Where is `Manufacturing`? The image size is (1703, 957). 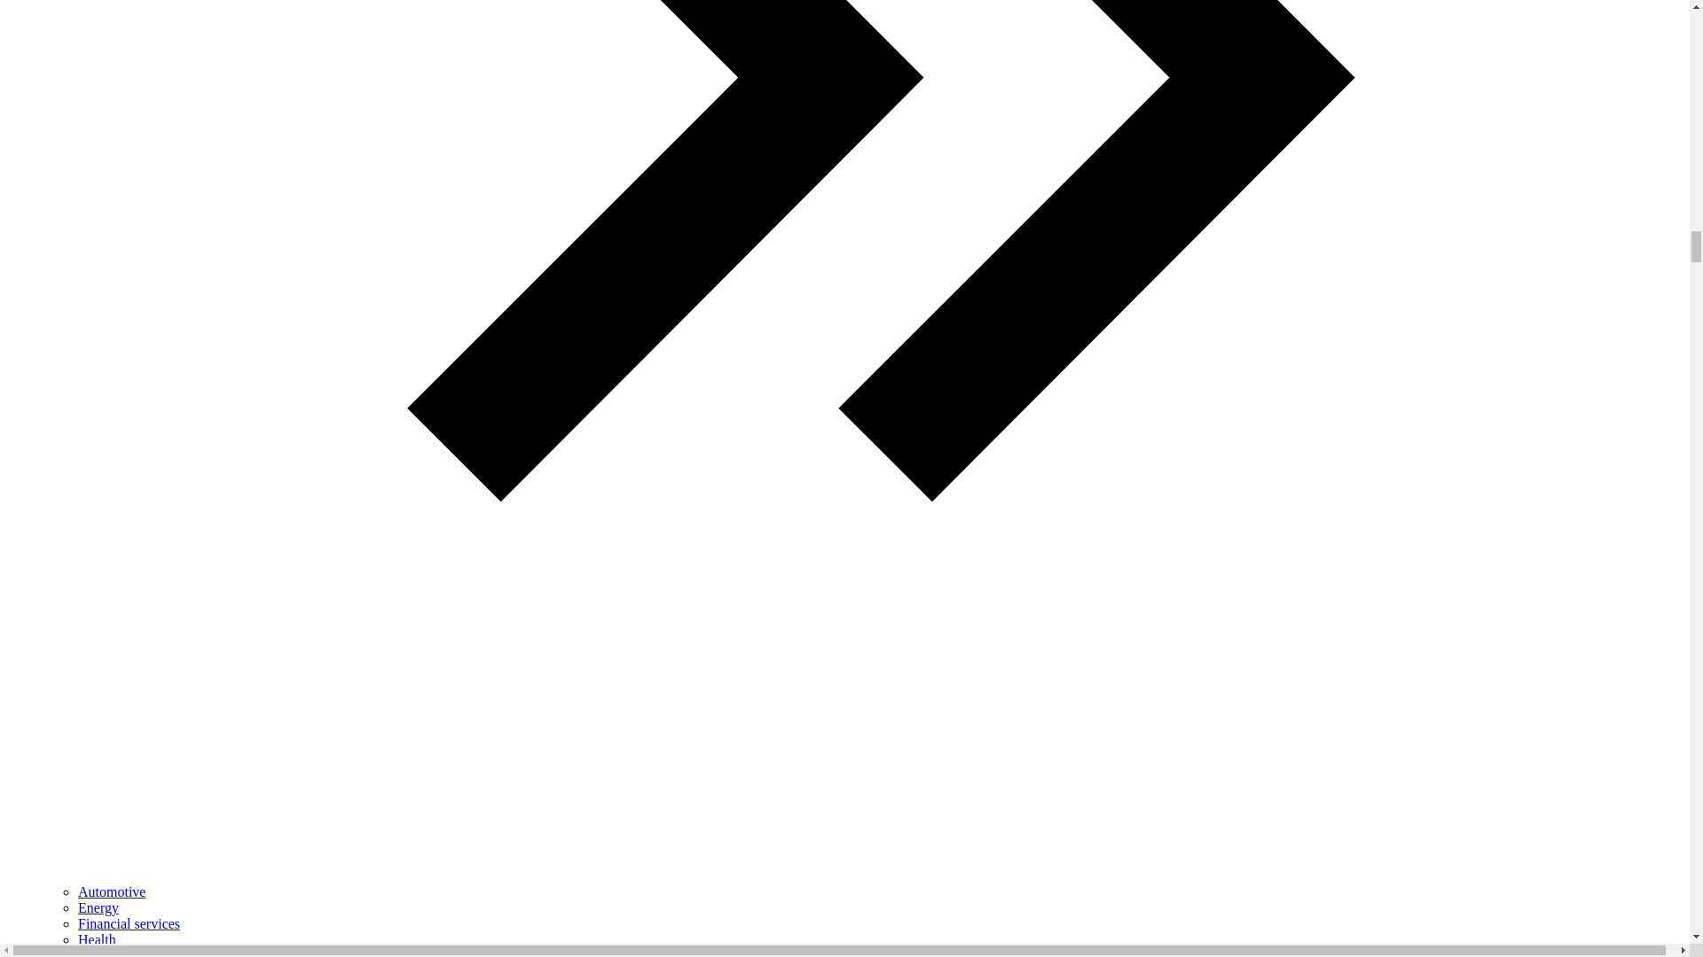 Manufacturing is located at coordinates (120, 953).